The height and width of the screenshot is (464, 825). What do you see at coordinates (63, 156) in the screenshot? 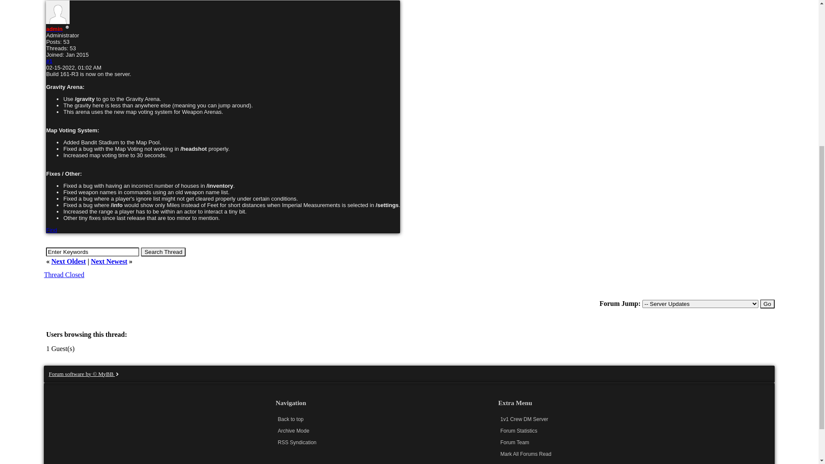
I see `2` at bounding box center [63, 156].